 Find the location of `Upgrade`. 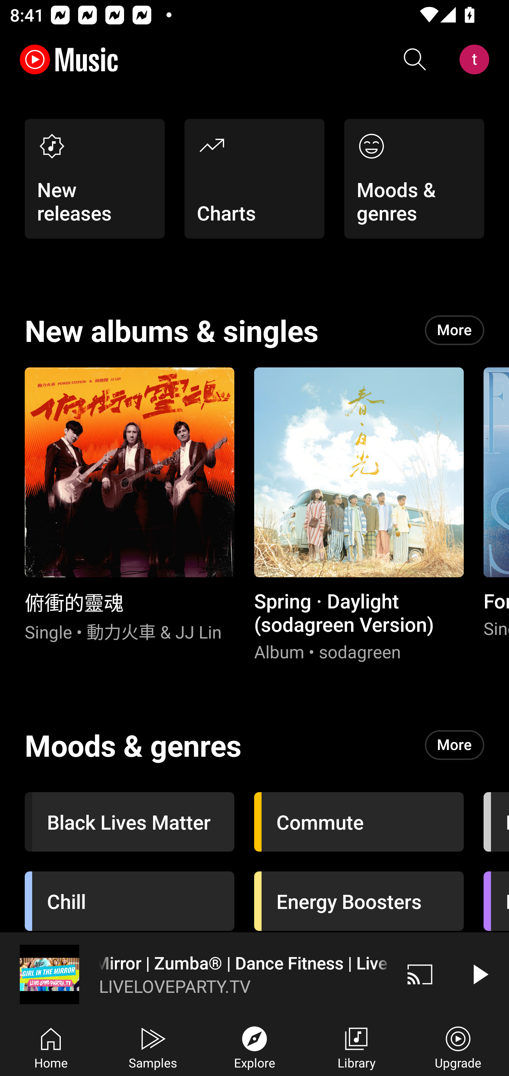

Upgrade is located at coordinates (458, 1046).